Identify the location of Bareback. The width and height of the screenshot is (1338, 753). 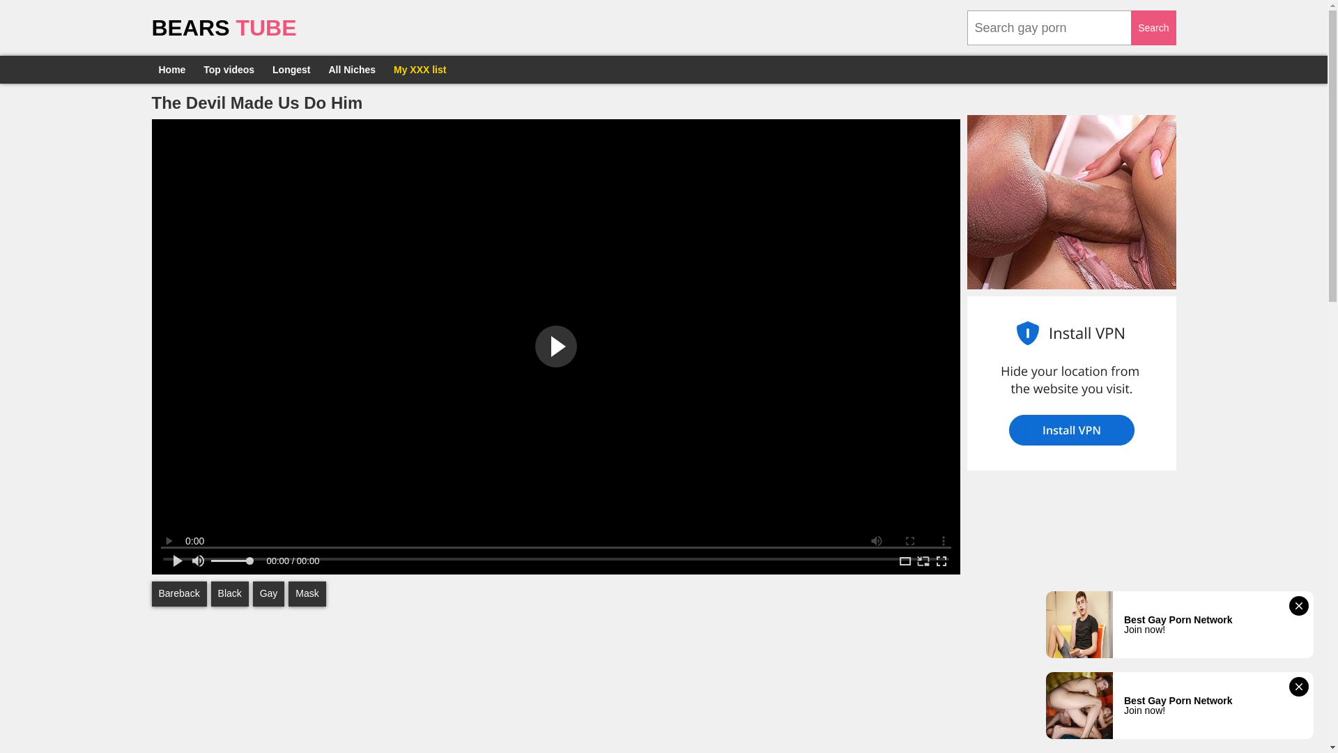
(180, 594).